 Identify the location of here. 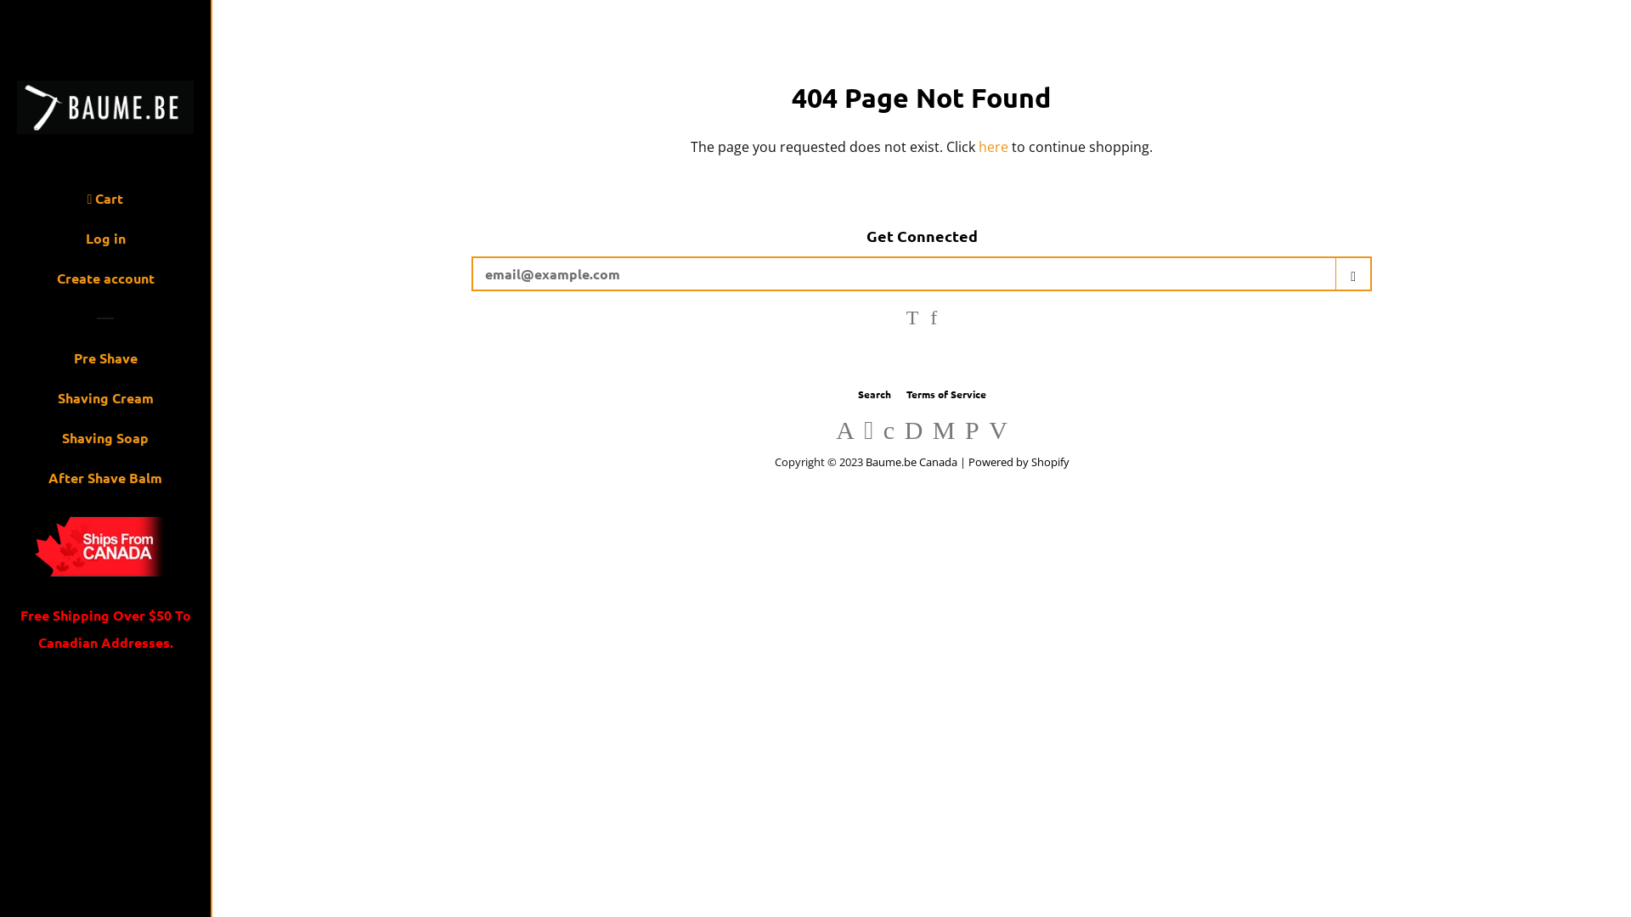
(994, 147).